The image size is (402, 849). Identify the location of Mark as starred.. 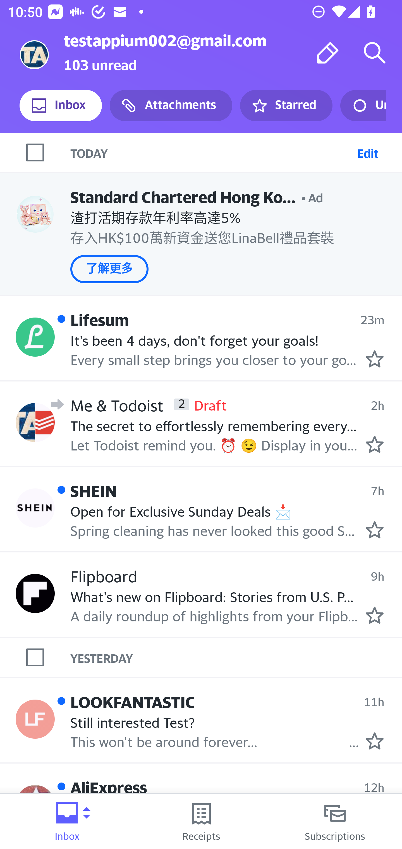
(375, 741).